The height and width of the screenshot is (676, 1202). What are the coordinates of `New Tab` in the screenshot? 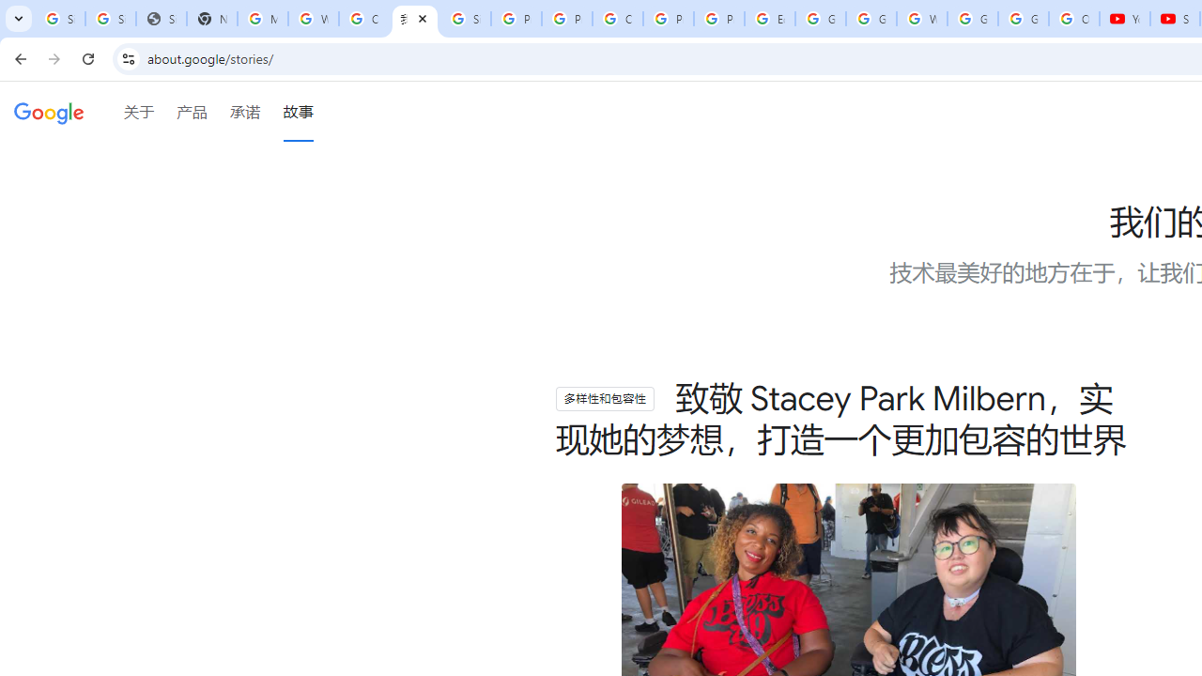 It's located at (212, 19).